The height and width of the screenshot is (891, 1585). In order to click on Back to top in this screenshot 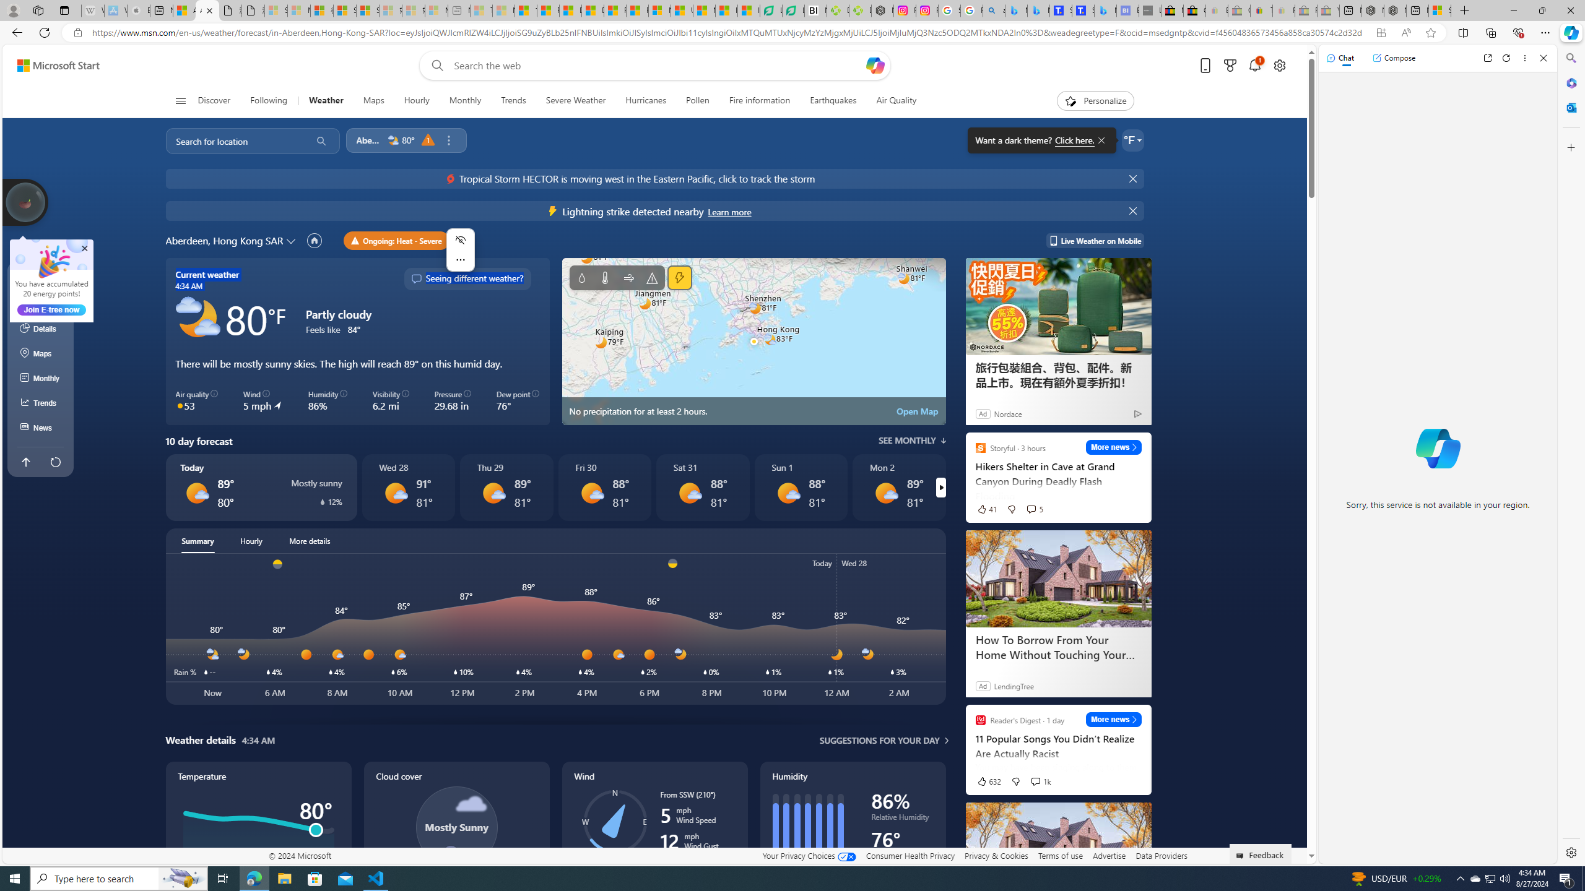, I will do `click(25, 462)`.